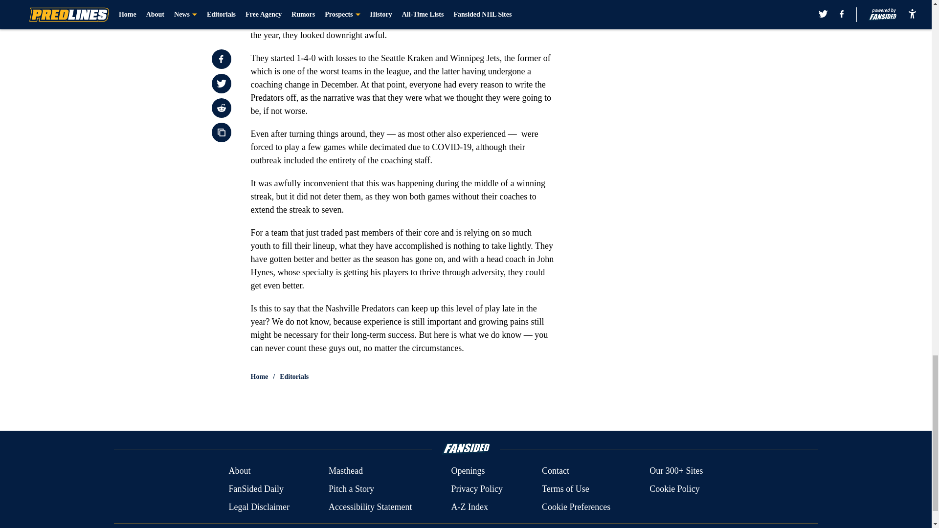  What do you see at coordinates (351, 489) in the screenshot?
I see `Pitch a Story` at bounding box center [351, 489].